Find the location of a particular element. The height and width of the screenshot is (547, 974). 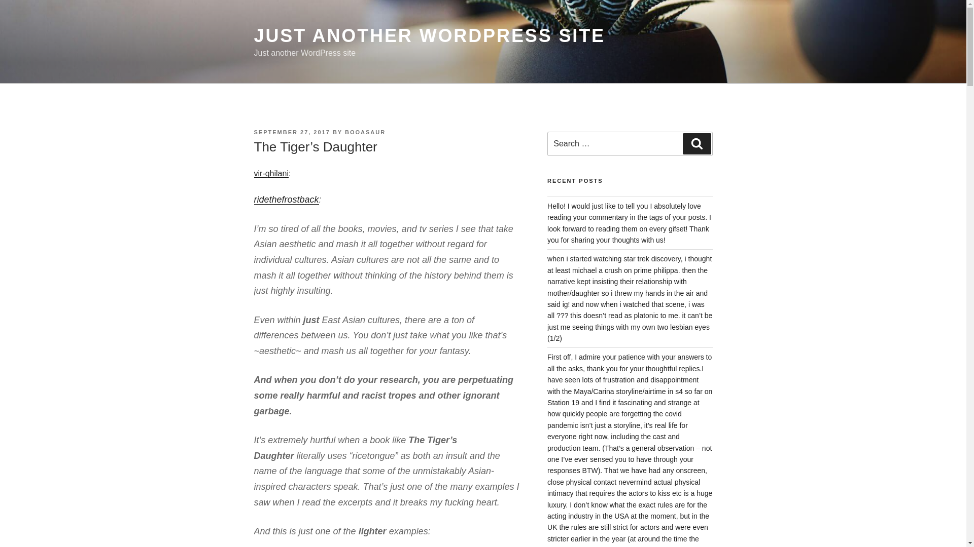

vir-ghilani is located at coordinates (271, 173).